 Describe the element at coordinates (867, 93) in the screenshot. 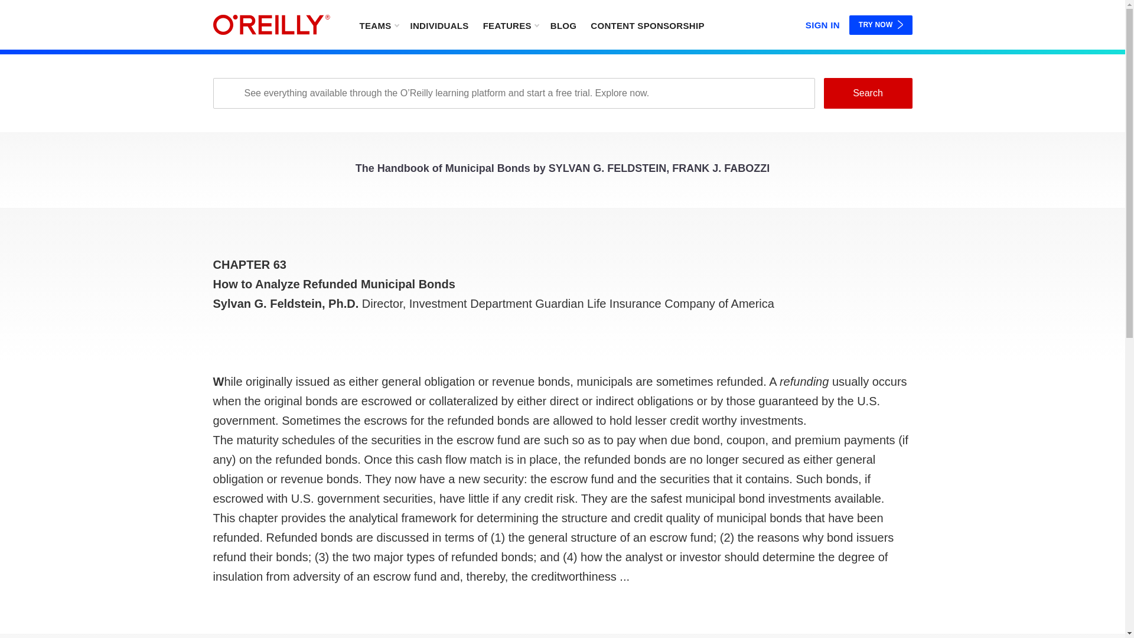

I see `Search` at that location.